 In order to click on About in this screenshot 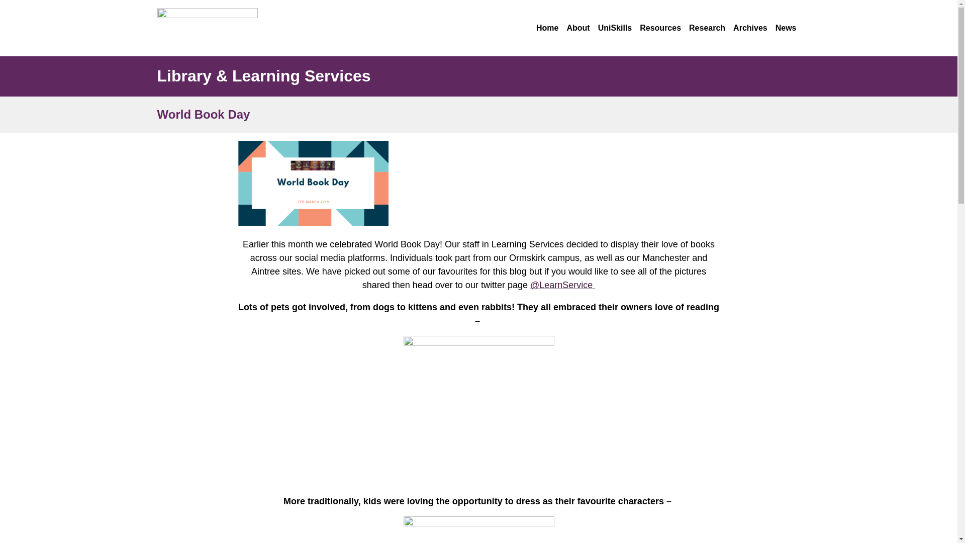, I will do `click(578, 28)`.